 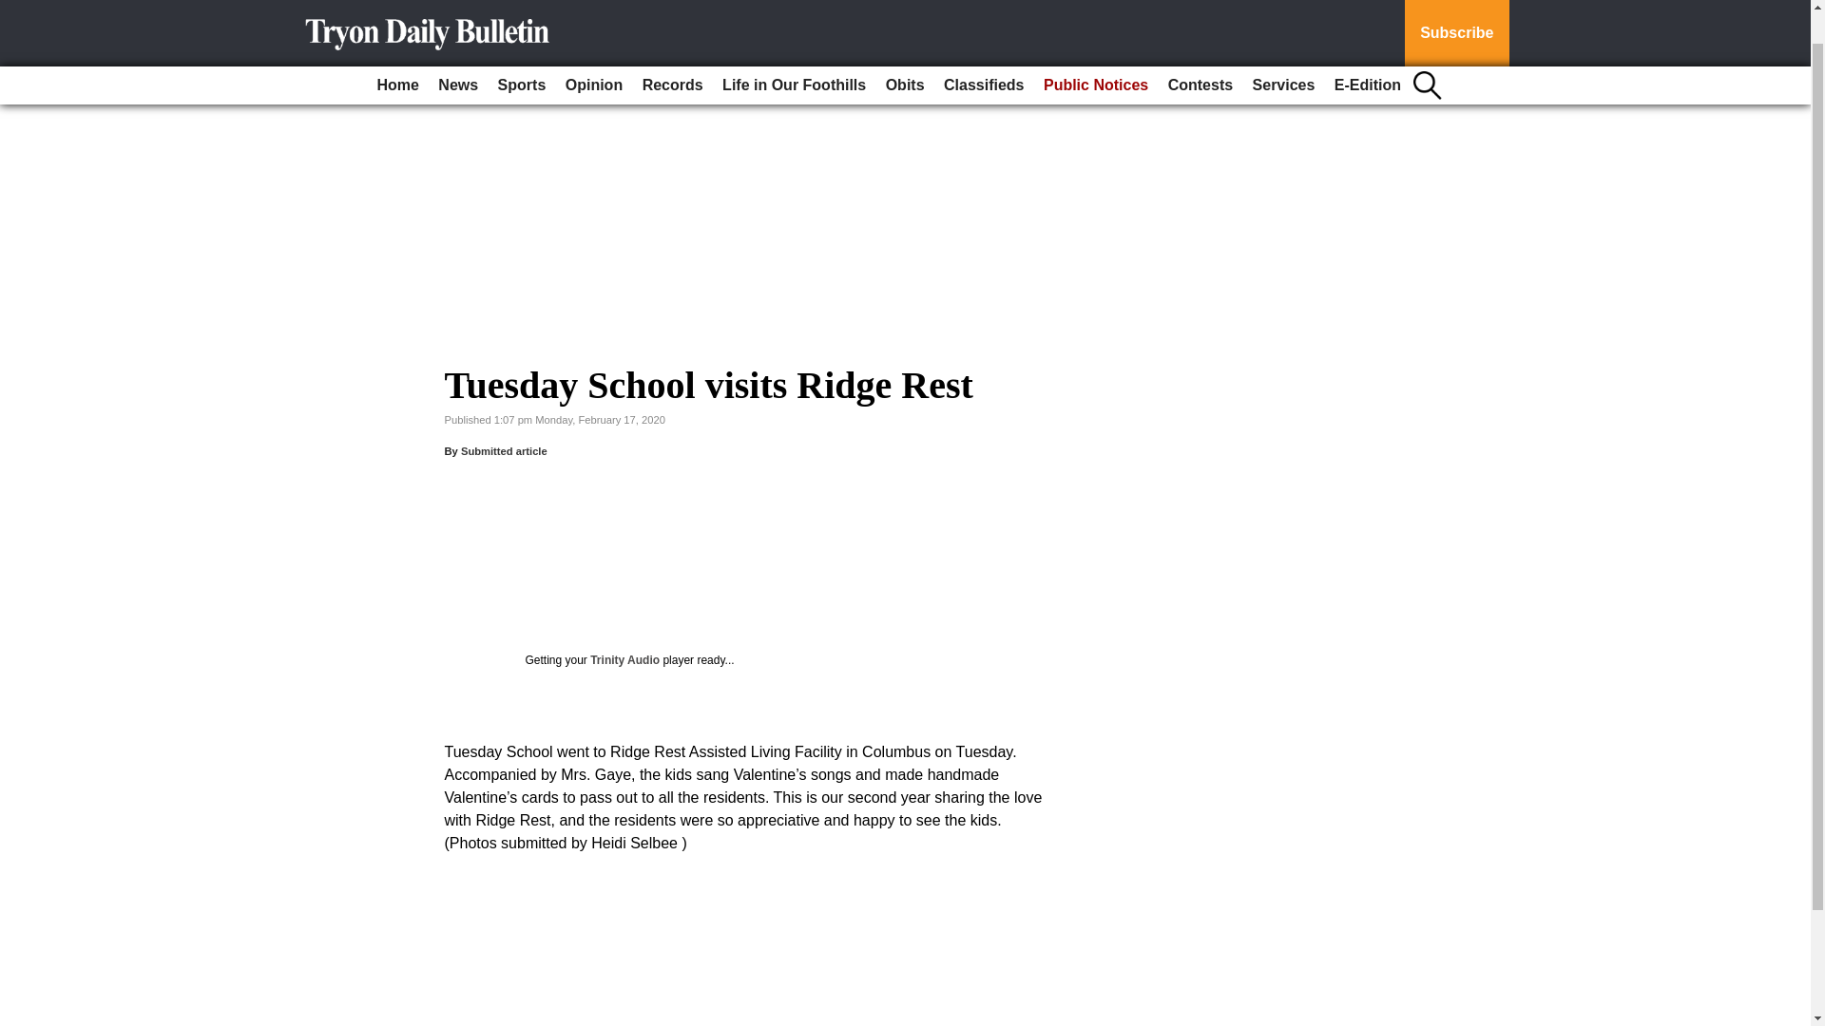 I want to click on Contests, so click(x=1201, y=50).